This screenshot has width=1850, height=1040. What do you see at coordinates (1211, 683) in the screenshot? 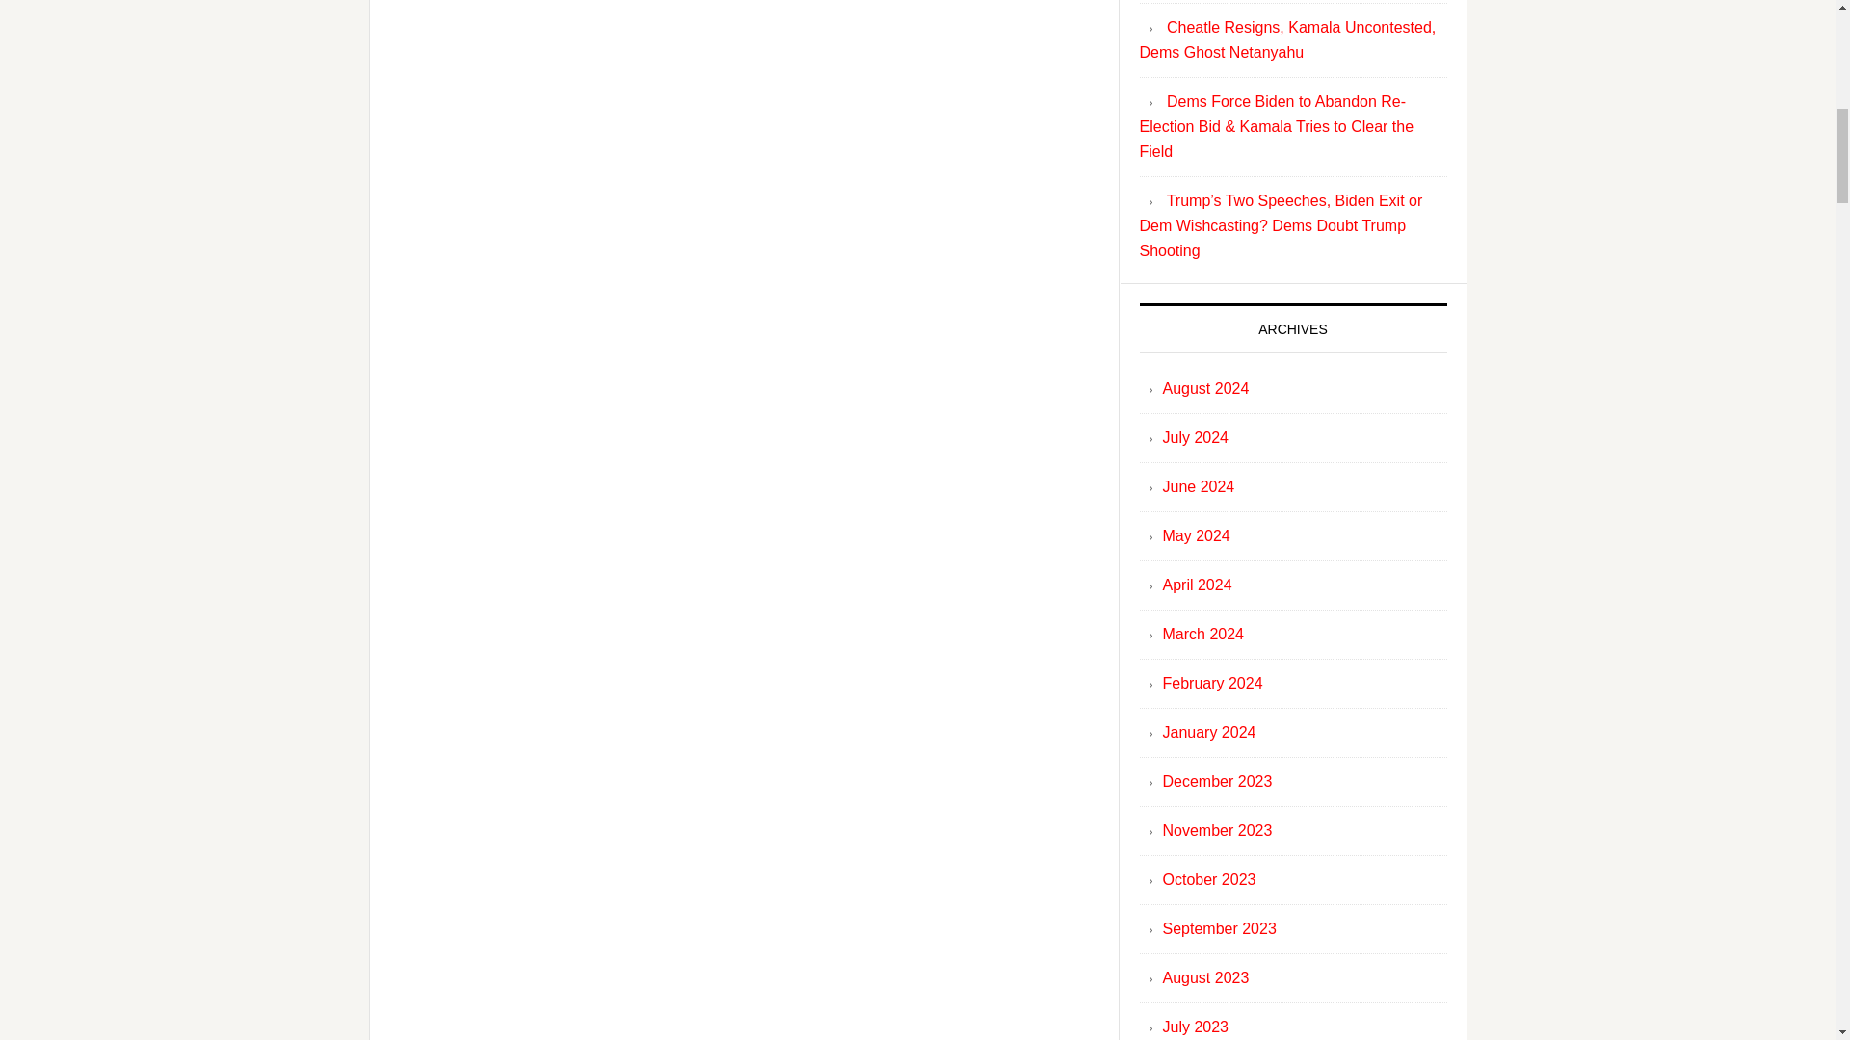
I see `February 2024` at bounding box center [1211, 683].